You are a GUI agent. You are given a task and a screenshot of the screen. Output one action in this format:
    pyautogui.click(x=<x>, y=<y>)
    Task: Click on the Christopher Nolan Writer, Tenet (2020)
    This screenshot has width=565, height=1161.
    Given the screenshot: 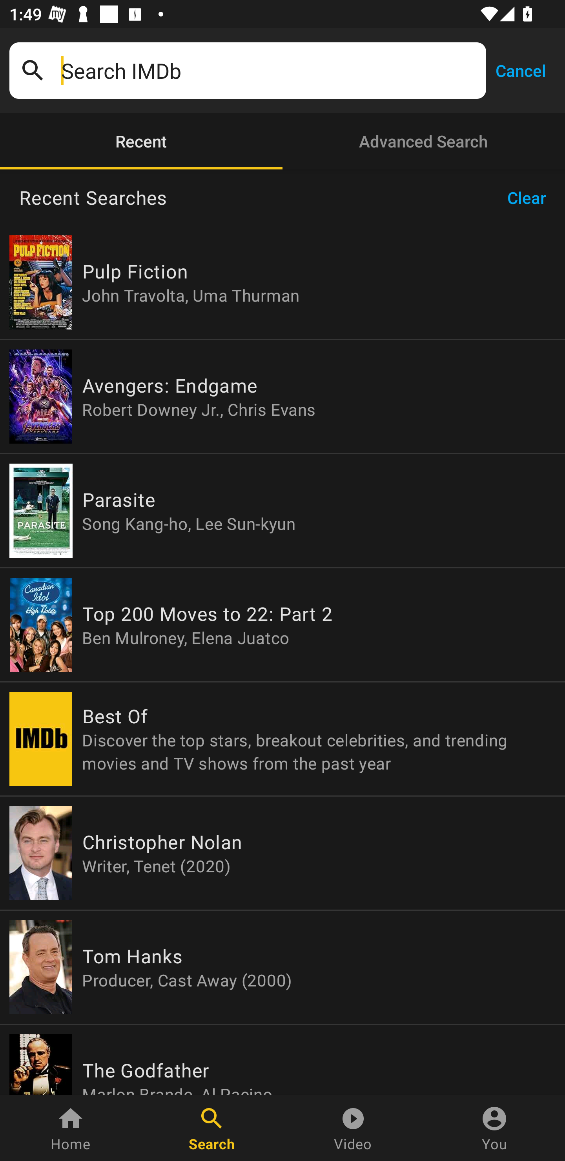 What is the action you would take?
    pyautogui.click(x=282, y=853)
    